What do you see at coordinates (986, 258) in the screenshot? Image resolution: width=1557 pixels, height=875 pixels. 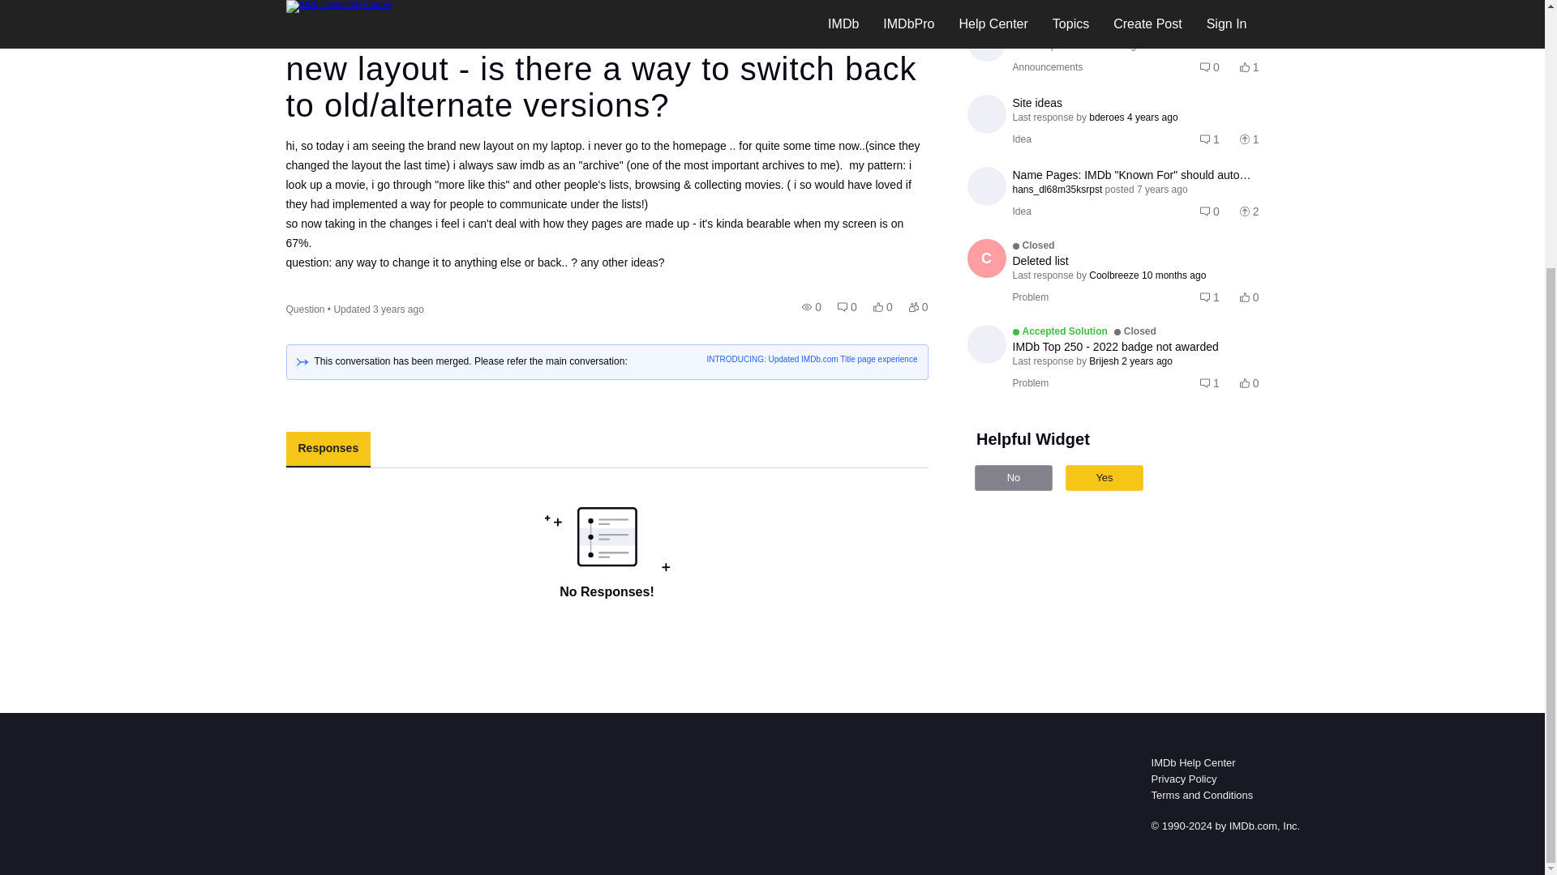 I see `C` at bounding box center [986, 258].